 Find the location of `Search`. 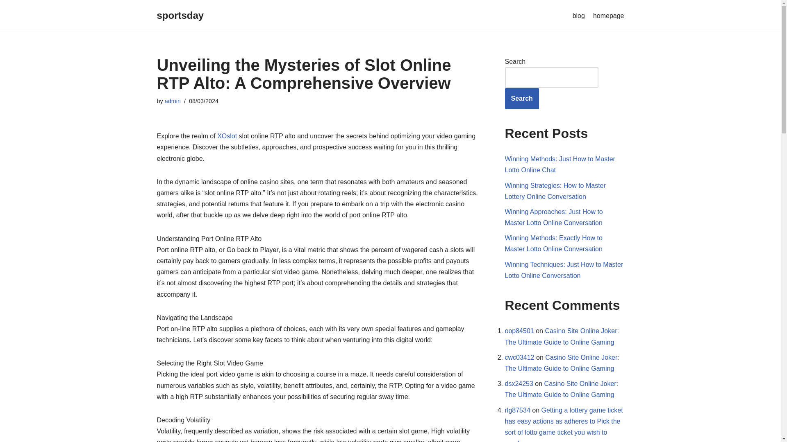

Search is located at coordinates (522, 98).